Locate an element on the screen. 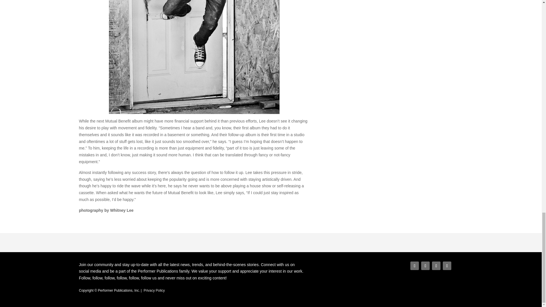 The image size is (546, 307). Follow on Instagram is located at coordinates (436, 266).